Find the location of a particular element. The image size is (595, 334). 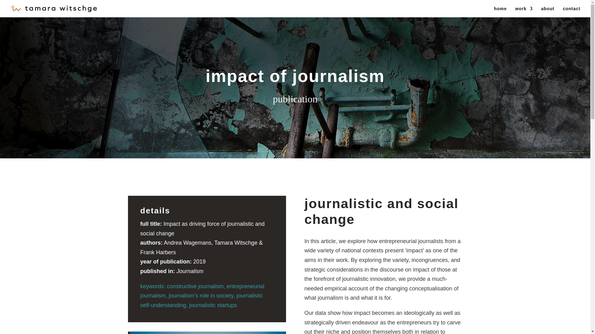

contact is located at coordinates (571, 12).